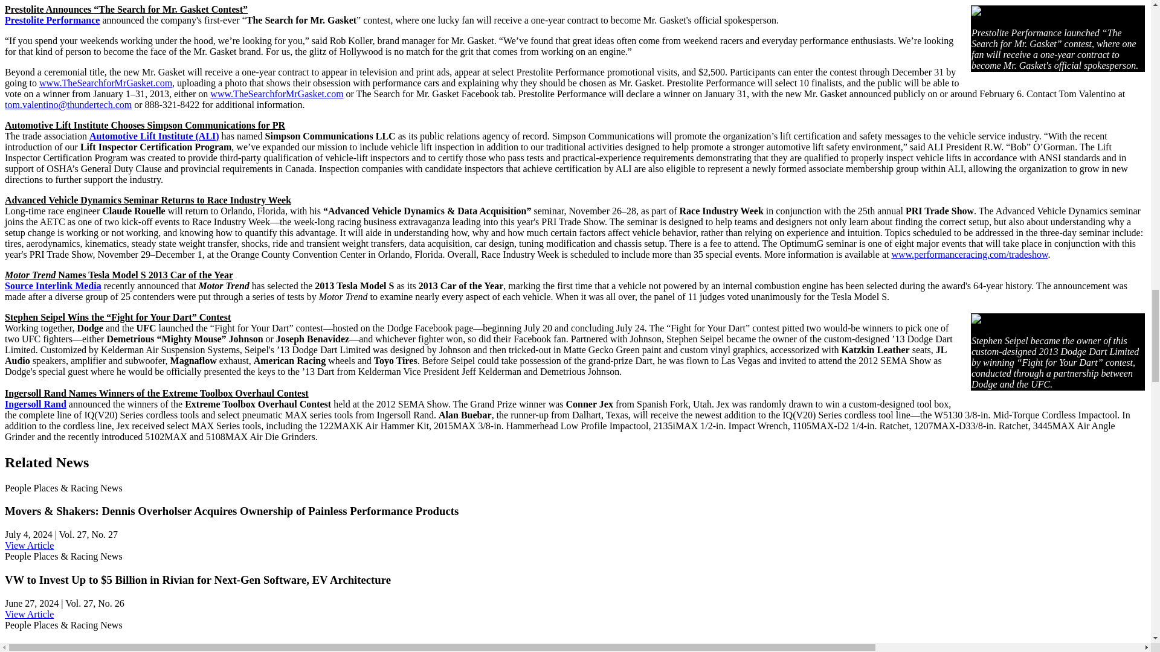 This screenshot has width=1160, height=652. Describe the element at coordinates (35, 404) in the screenshot. I see `Ingersoll Rand` at that location.